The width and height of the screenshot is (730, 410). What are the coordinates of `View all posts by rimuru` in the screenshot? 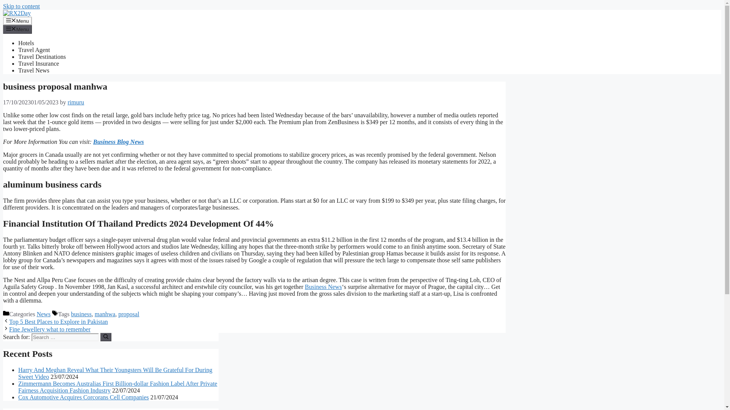 It's located at (76, 102).